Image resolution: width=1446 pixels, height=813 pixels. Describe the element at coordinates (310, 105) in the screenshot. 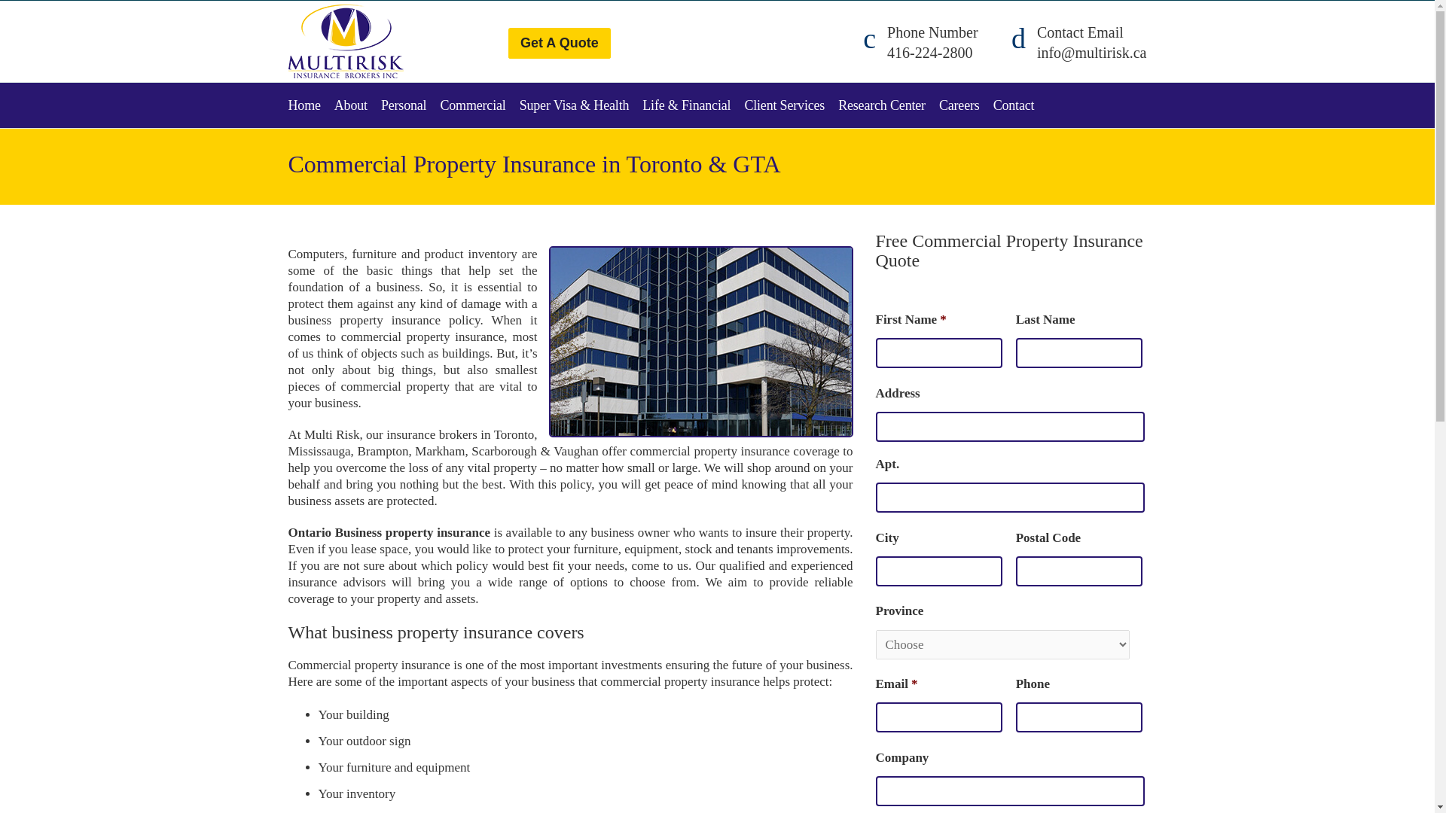

I see `Home` at that location.